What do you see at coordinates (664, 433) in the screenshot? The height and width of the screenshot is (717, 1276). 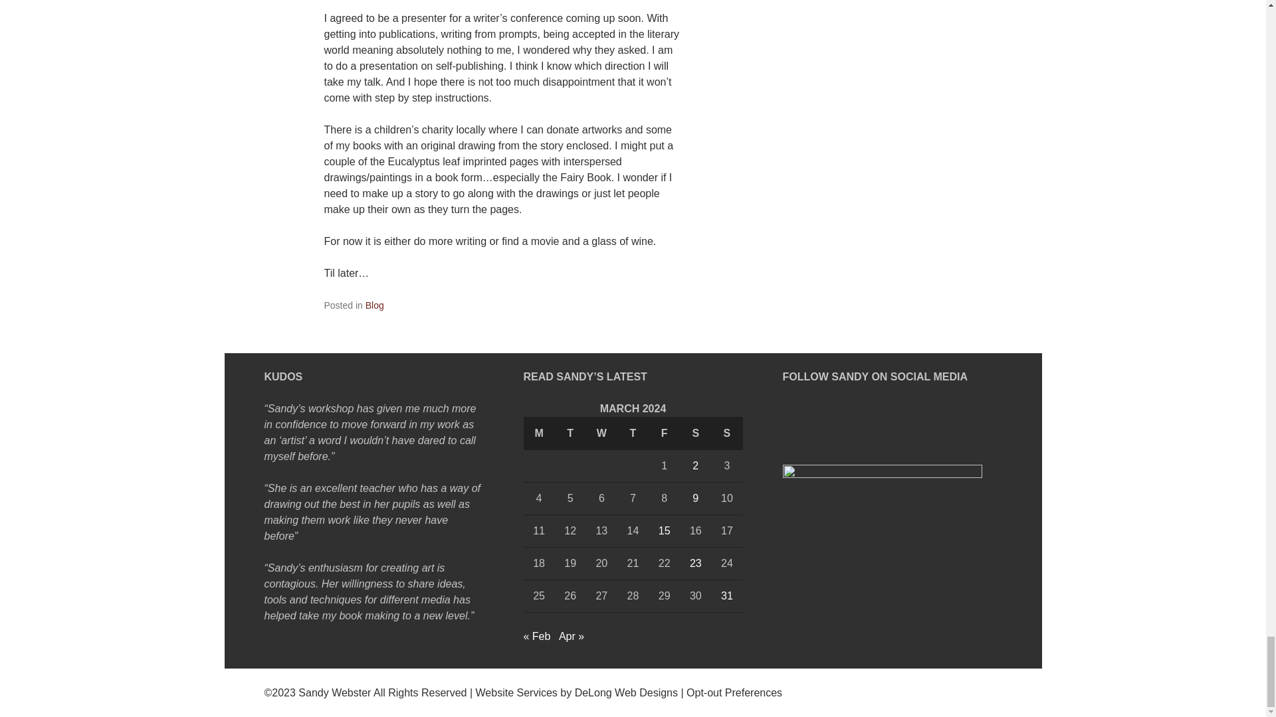 I see `Friday` at bounding box center [664, 433].